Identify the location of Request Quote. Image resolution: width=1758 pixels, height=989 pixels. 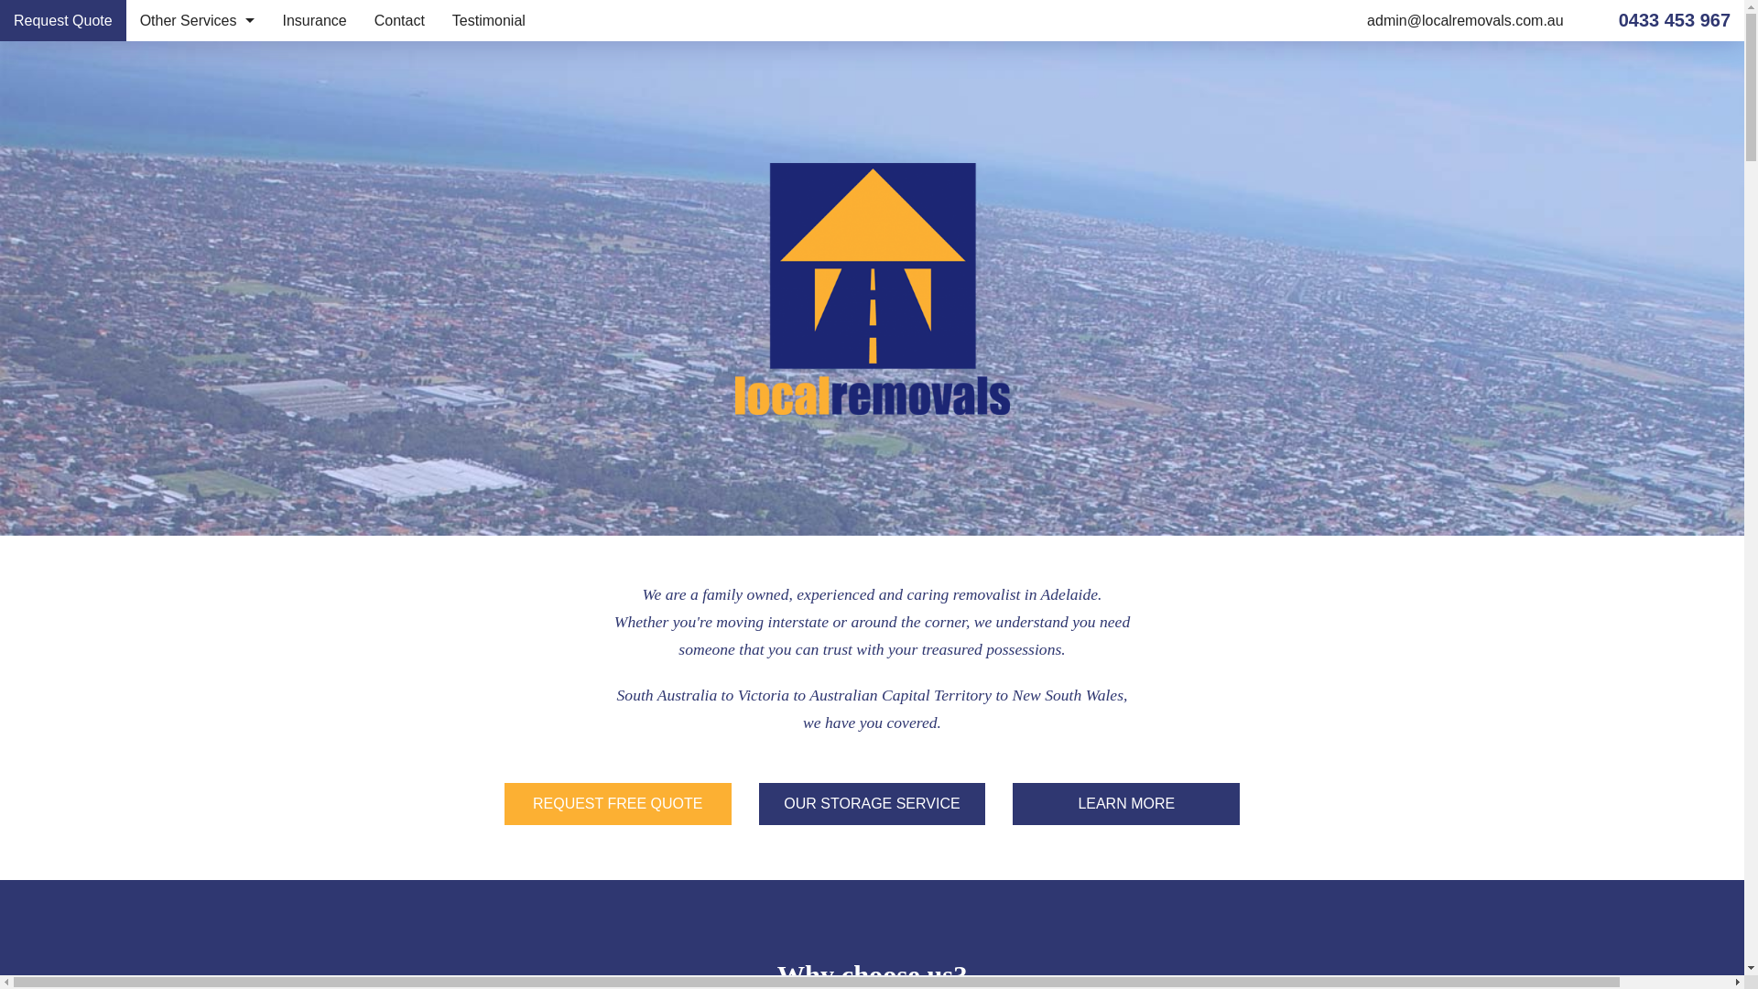
(63, 20).